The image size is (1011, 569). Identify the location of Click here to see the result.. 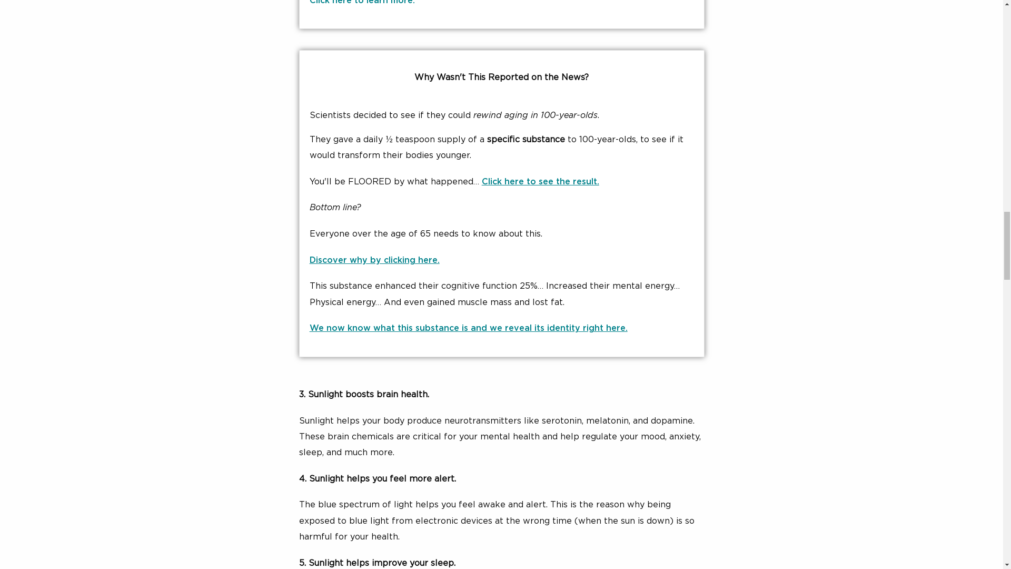
(540, 181).